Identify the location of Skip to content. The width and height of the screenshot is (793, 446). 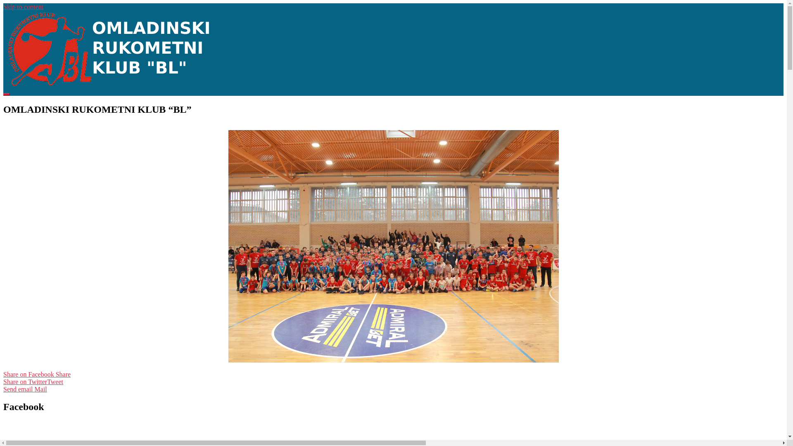
(23, 7).